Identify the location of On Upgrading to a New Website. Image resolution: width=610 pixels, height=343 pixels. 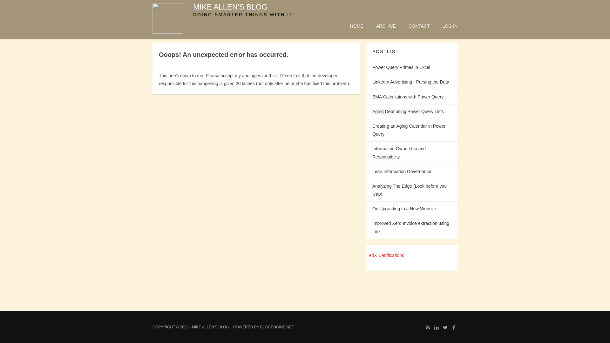
(412, 209).